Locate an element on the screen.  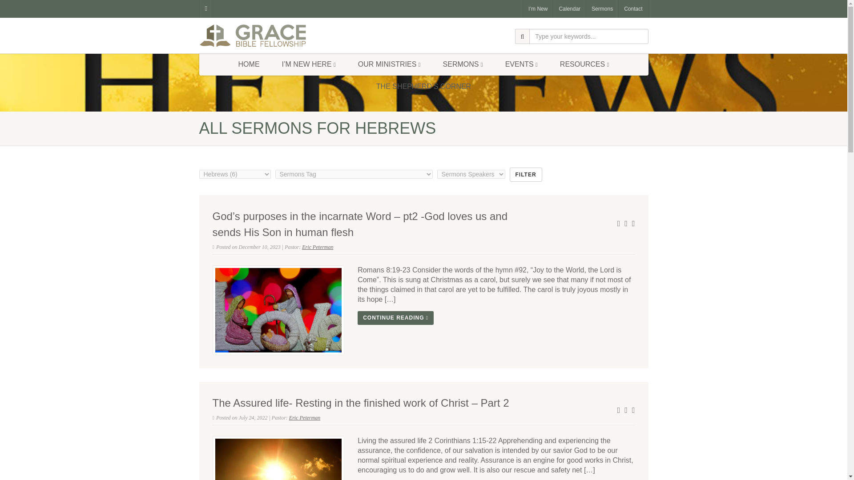
OUR MINISTRIES is located at coordinates (389, 64).